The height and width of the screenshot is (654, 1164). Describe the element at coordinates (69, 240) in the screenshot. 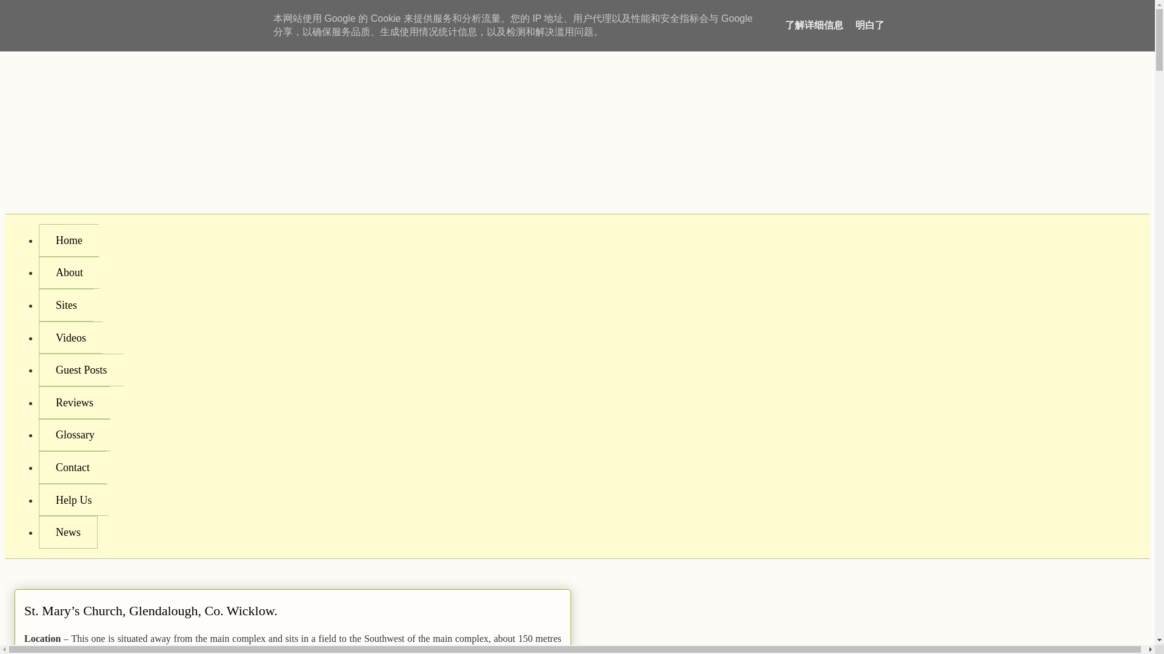

I see `Home` at that location.